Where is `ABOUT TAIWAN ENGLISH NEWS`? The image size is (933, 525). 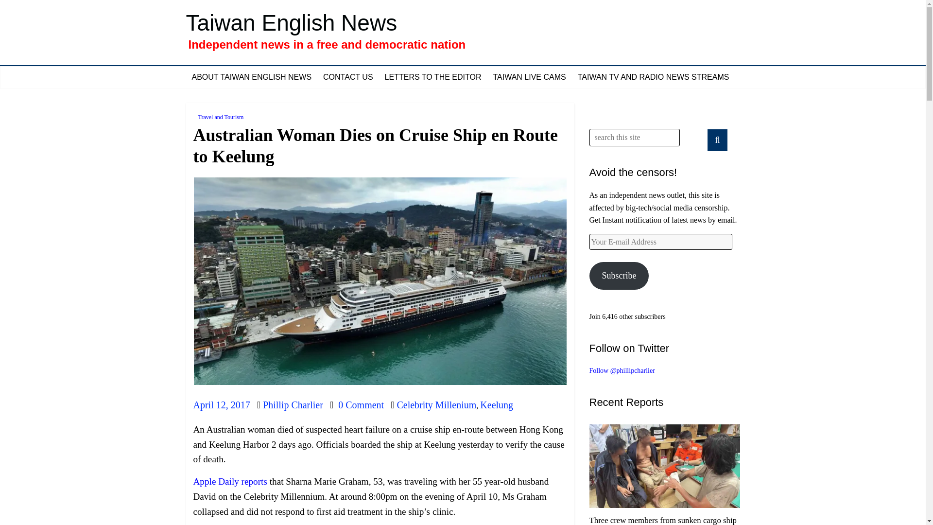
ABOUT TAIWAN ENGLISH NEWS is located at coordinates (251, 77).